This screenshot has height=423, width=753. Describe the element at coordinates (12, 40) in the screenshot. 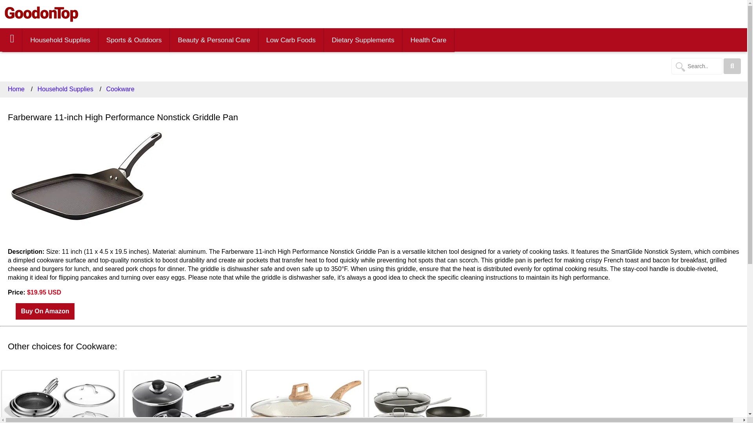

I see `Go to Home Page` at that location.